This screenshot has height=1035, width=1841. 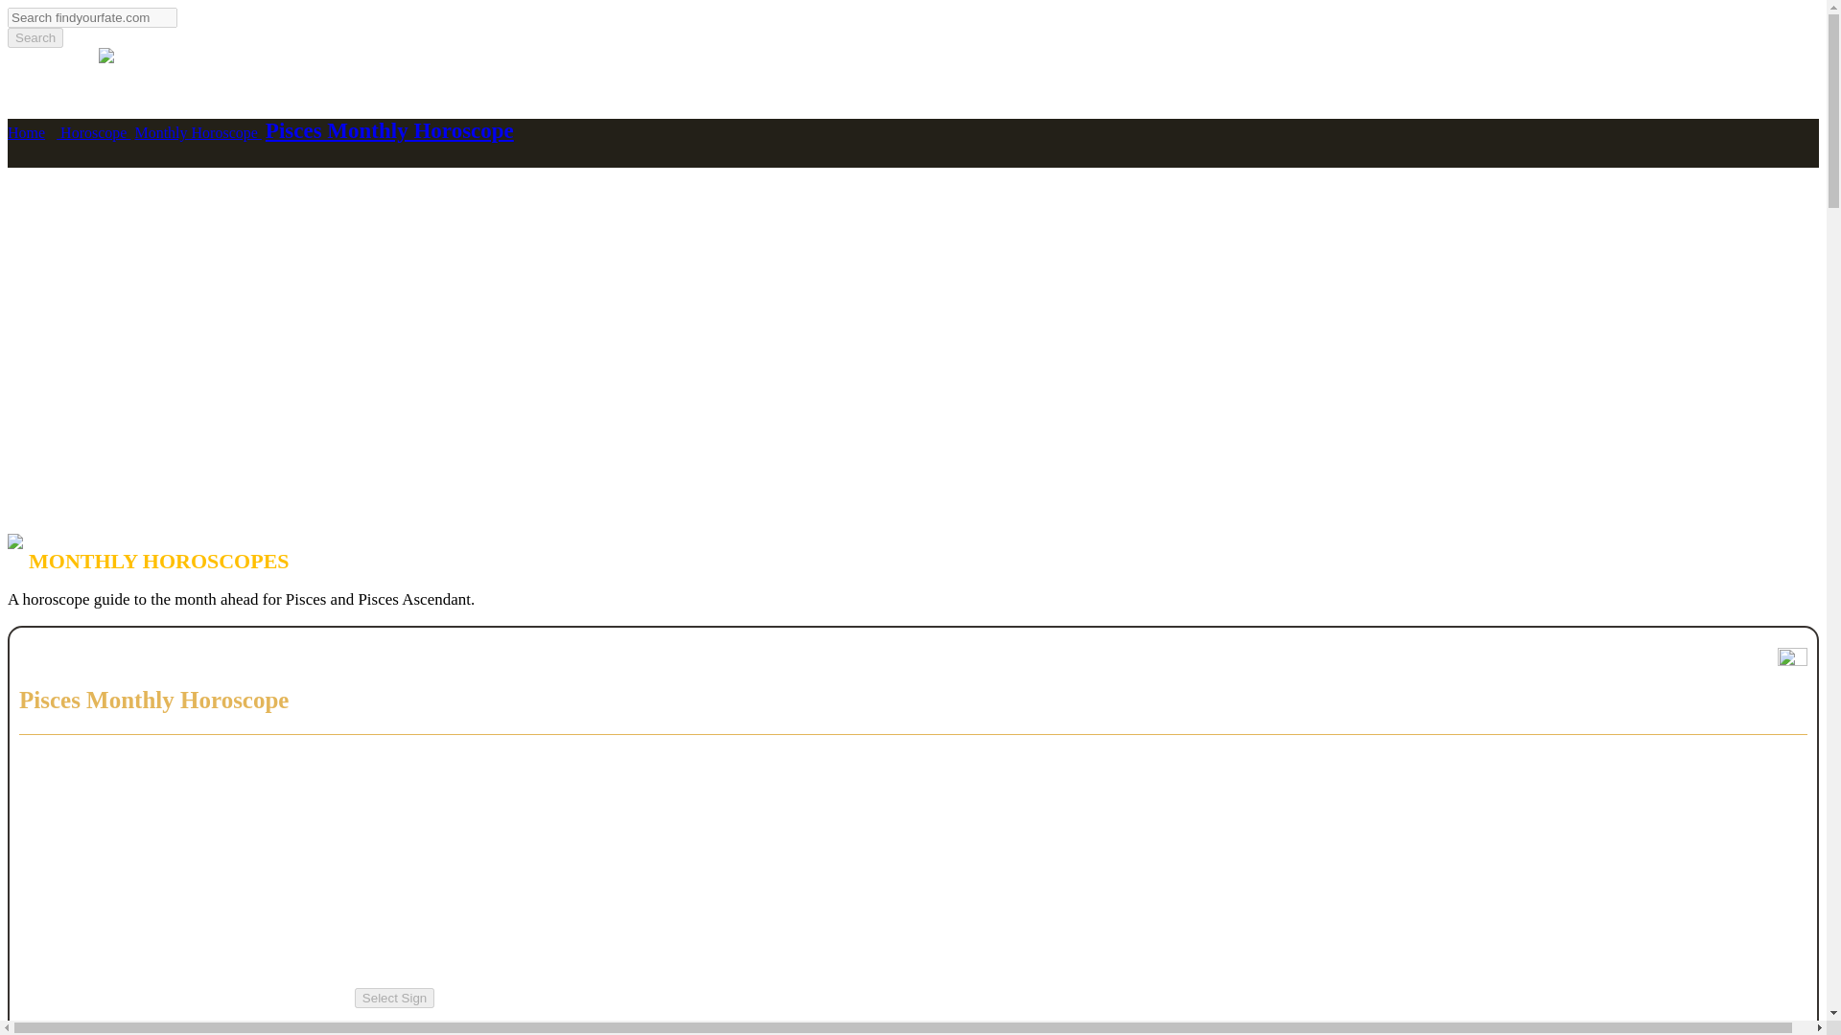 What do you see at coordinates (198, 132) in the screenshot?
I see `Monthly Horoscope` at bounding box center [198, 132].